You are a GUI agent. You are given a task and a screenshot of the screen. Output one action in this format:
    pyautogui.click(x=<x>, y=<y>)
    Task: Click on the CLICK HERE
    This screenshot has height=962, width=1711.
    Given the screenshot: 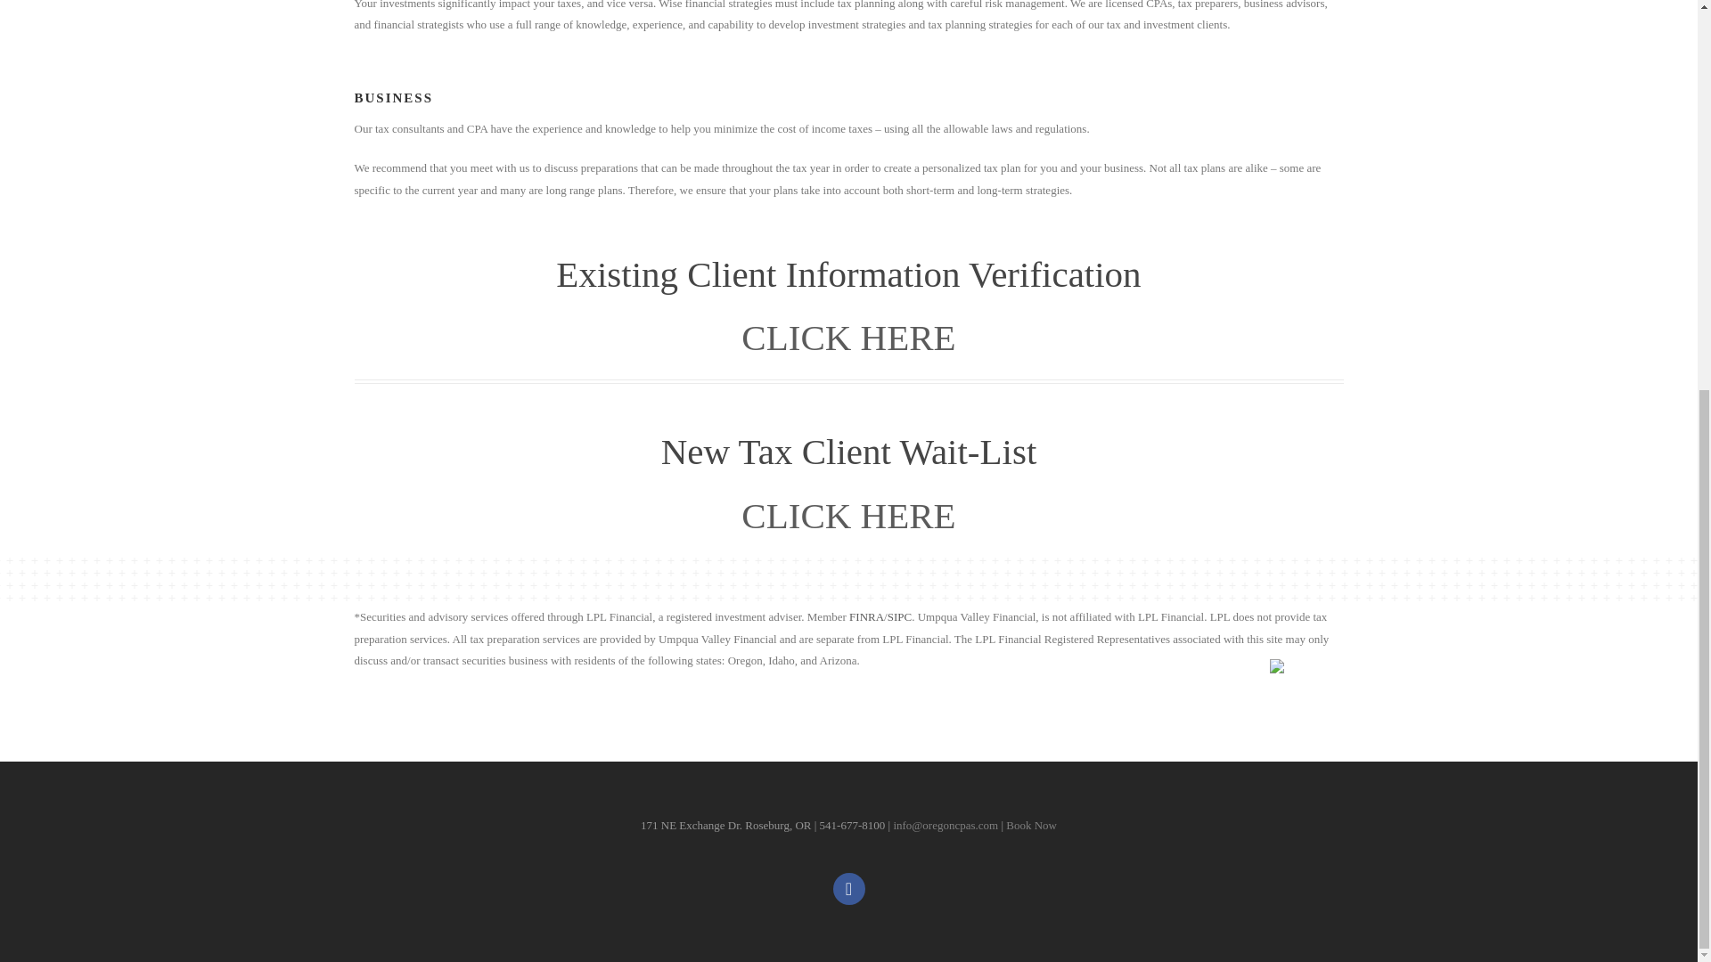 What is the action you would take?
    pyautogui.click(x=847, y=337)
    